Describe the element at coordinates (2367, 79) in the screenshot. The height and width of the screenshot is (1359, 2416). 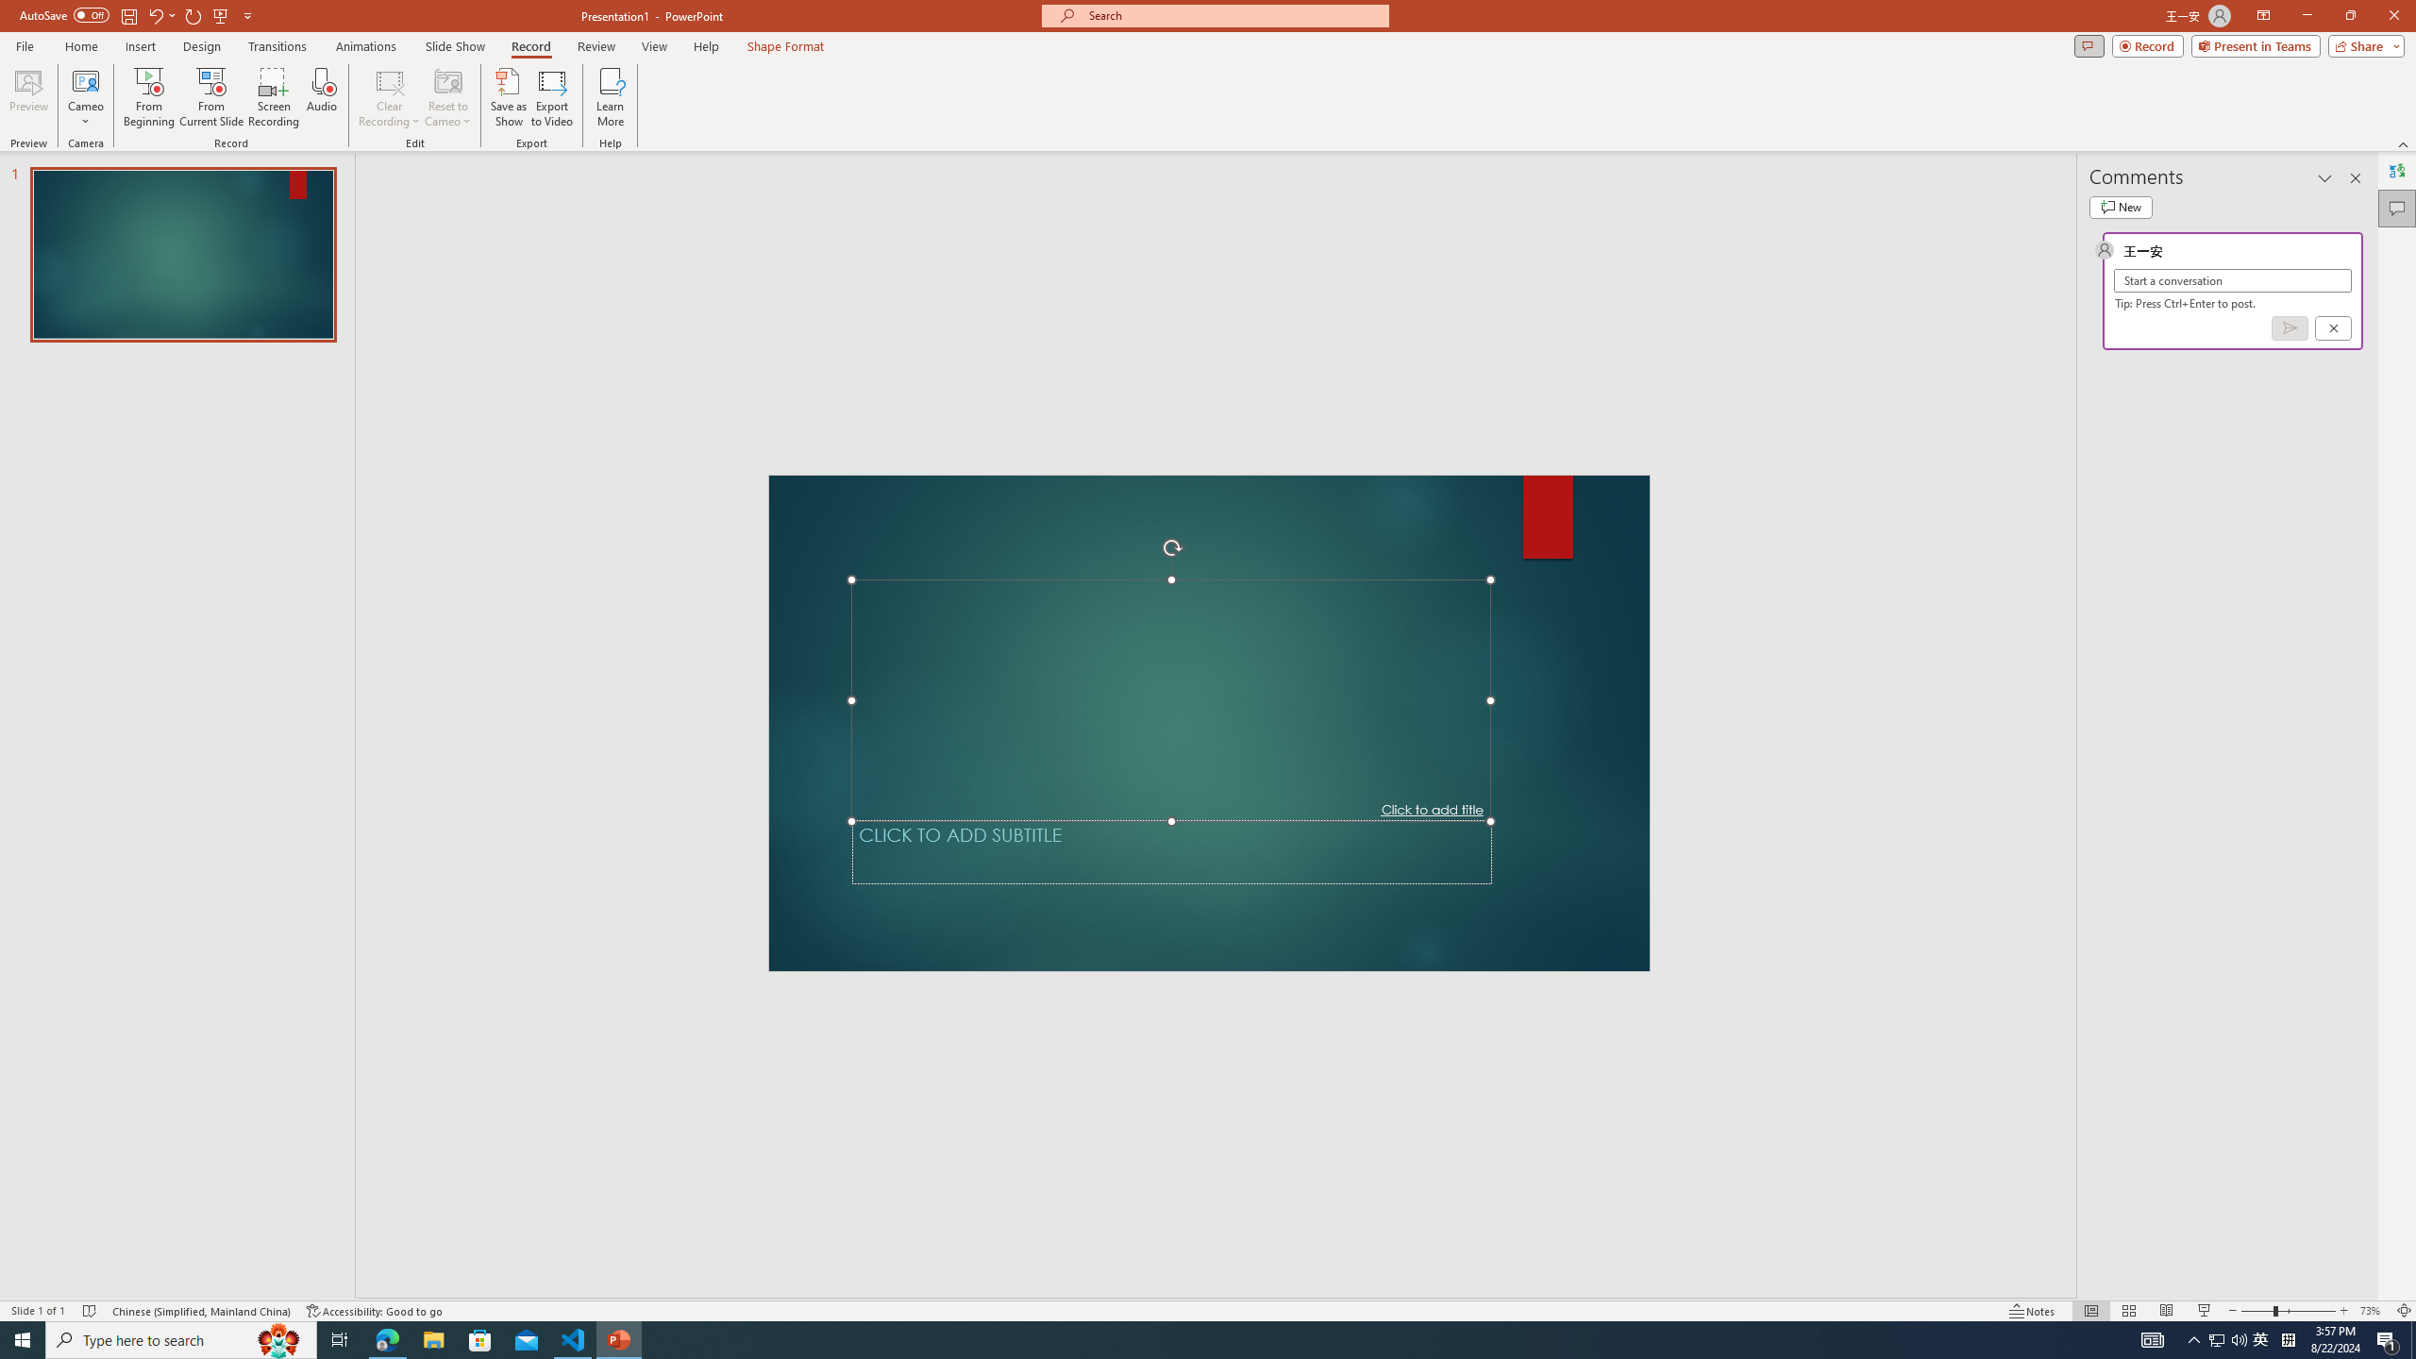
I see `Share` at that location.